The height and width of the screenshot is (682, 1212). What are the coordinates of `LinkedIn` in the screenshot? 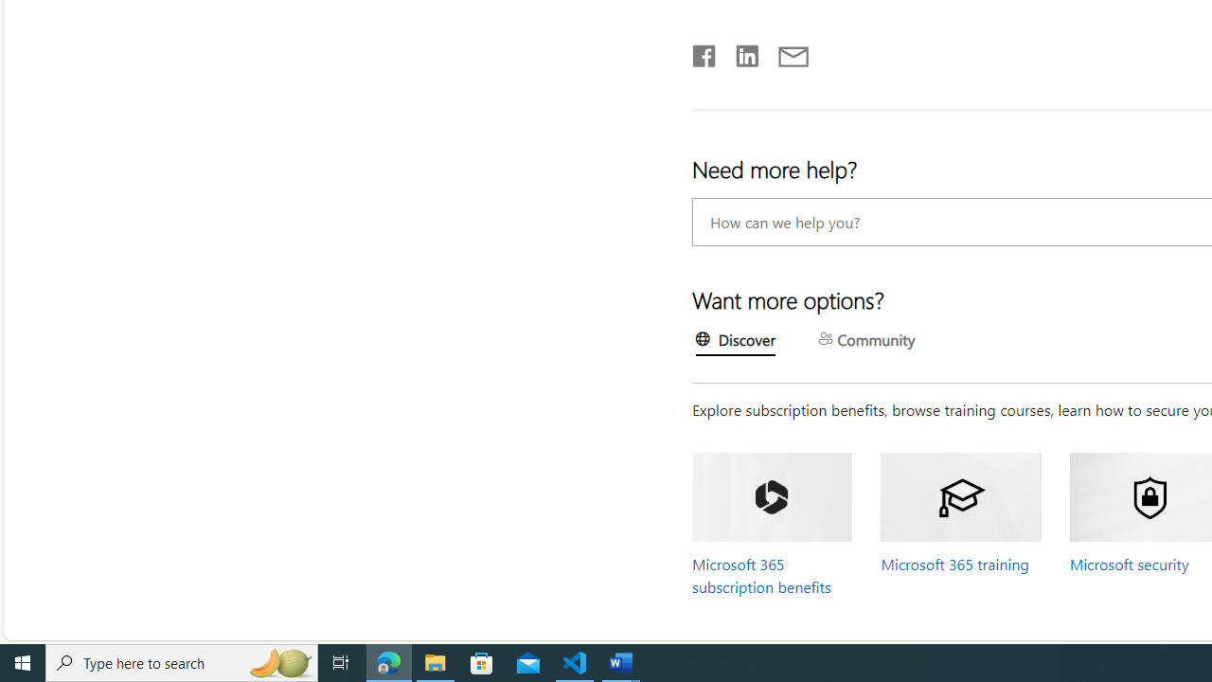 It's located at (746, 52).